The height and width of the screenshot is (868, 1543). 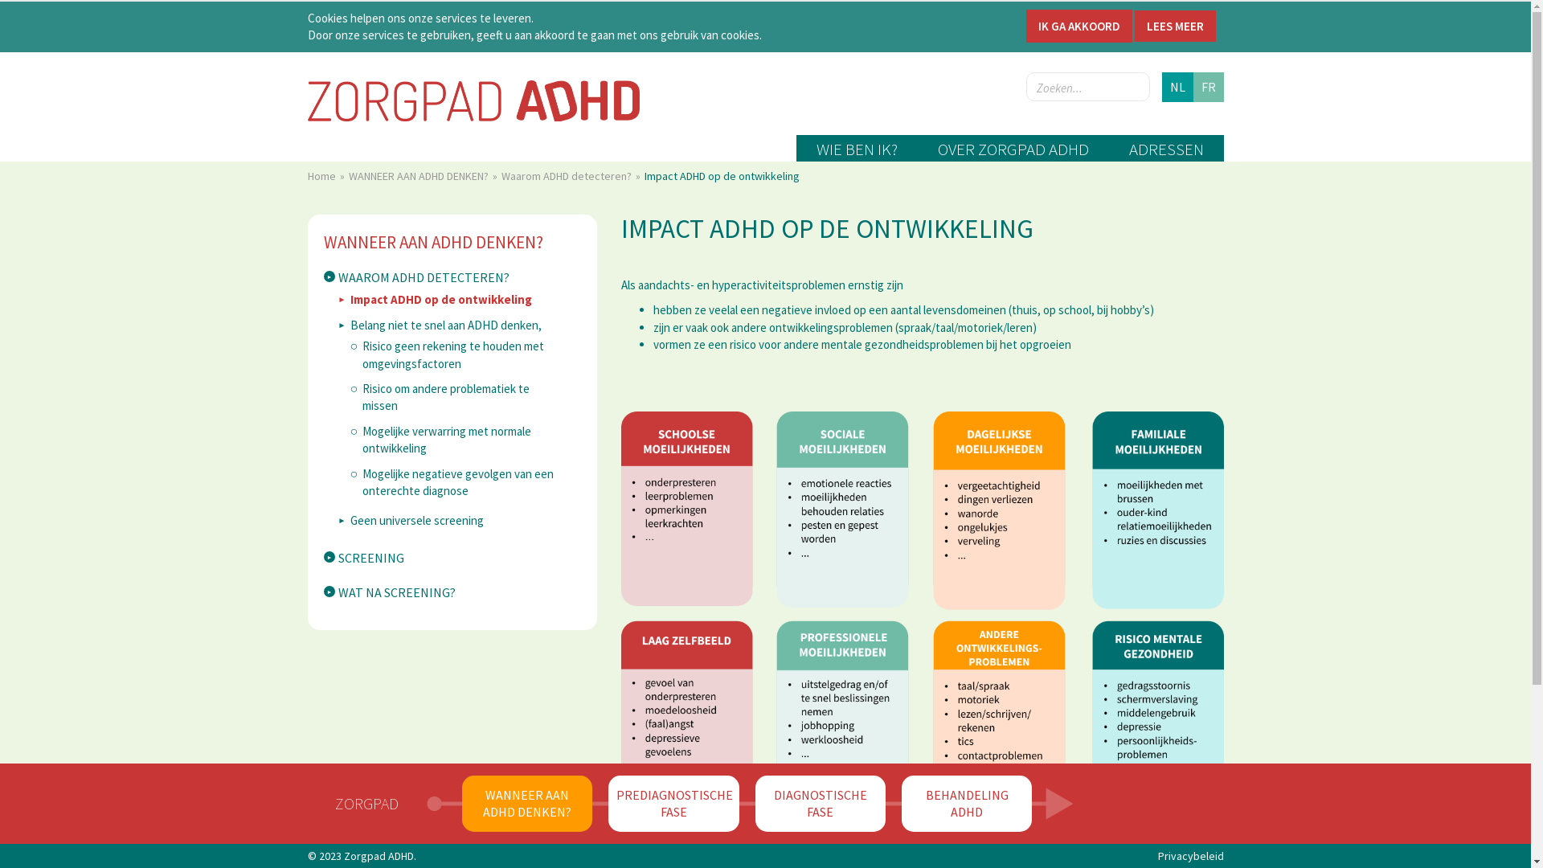 I want to click on BEHANDELING ADHD, so click(x=967, y=804).